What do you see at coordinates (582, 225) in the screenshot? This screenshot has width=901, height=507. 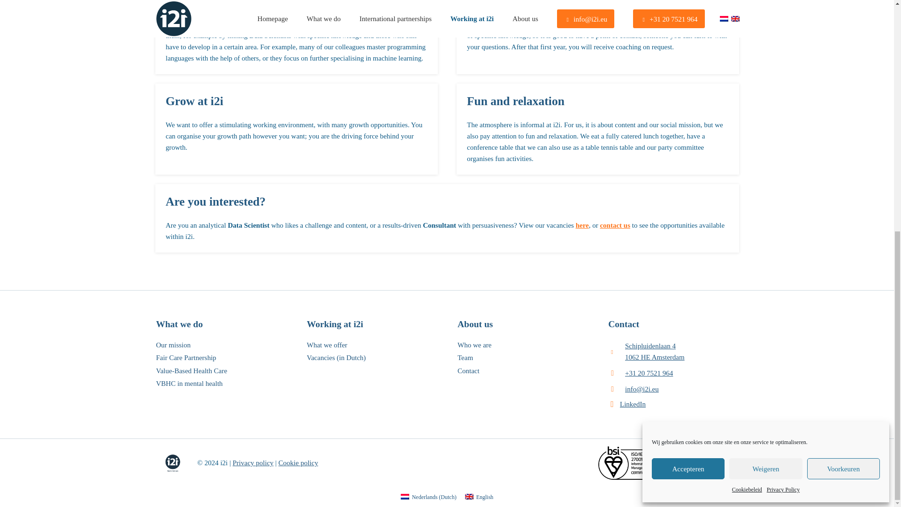 I see `here` at bounding box center [582, 225].